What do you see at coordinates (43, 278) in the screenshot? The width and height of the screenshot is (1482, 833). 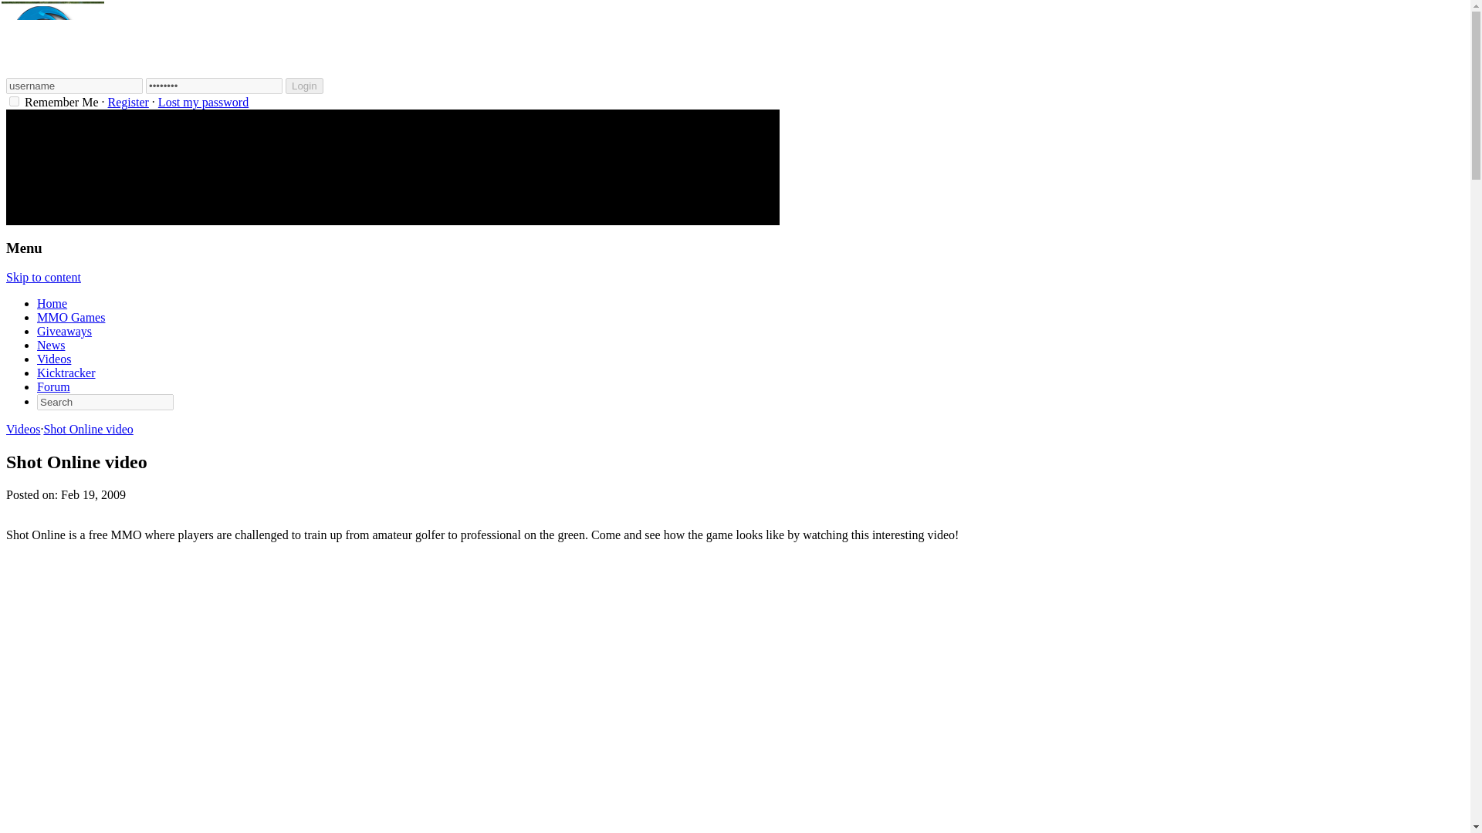 I see `Skip to content` at bounding box center [43, 278].